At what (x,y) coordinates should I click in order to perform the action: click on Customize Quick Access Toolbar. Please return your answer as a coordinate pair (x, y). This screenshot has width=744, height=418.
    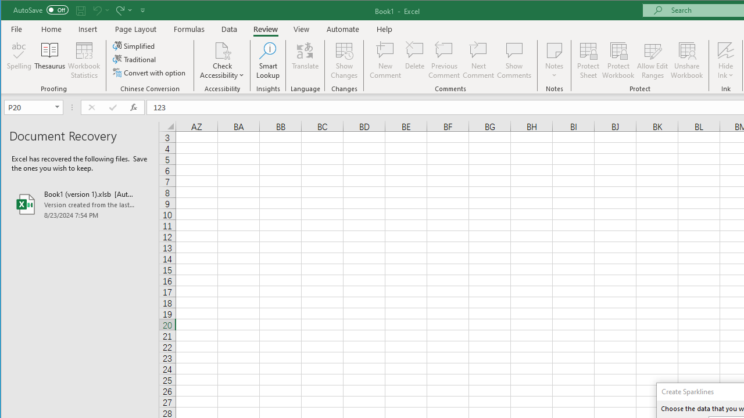
    Looking at the image, I should click on (142, 10).